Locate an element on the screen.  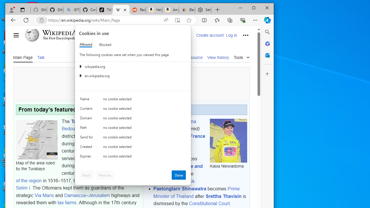
no cookie selected is located at coordinates (145, 157).